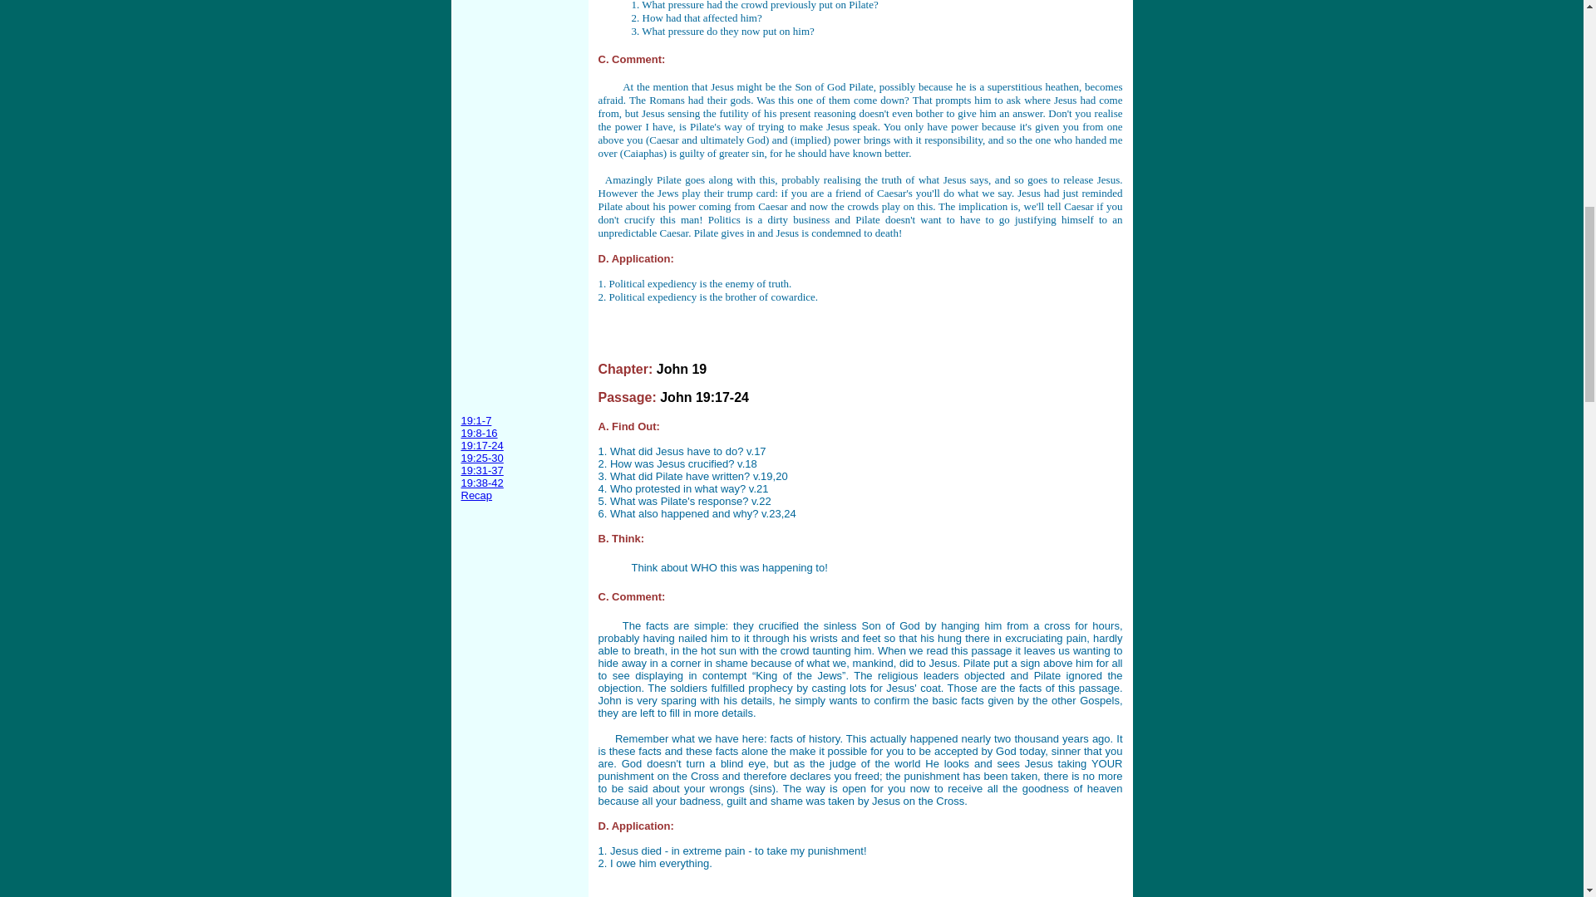  I want to click on 19:8-16, so click(479, 434).